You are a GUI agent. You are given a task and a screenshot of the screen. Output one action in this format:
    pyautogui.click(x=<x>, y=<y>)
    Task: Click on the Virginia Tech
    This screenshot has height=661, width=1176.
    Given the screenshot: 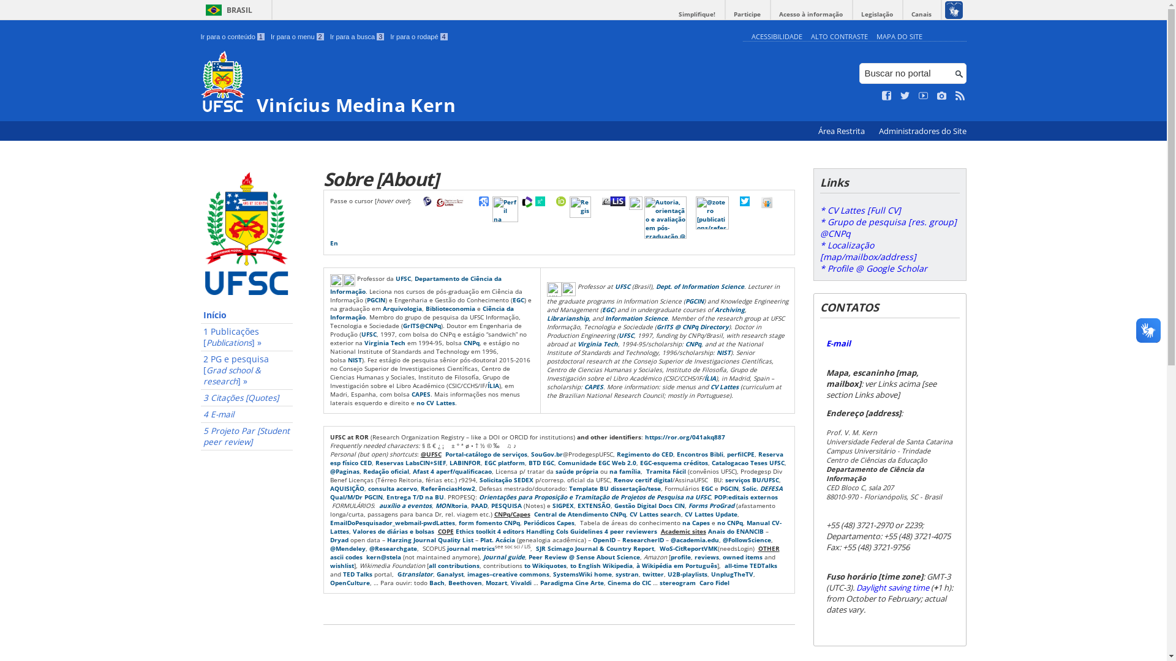 What is the action you would take?
    pyautogui.click(x=597, y=343)
    